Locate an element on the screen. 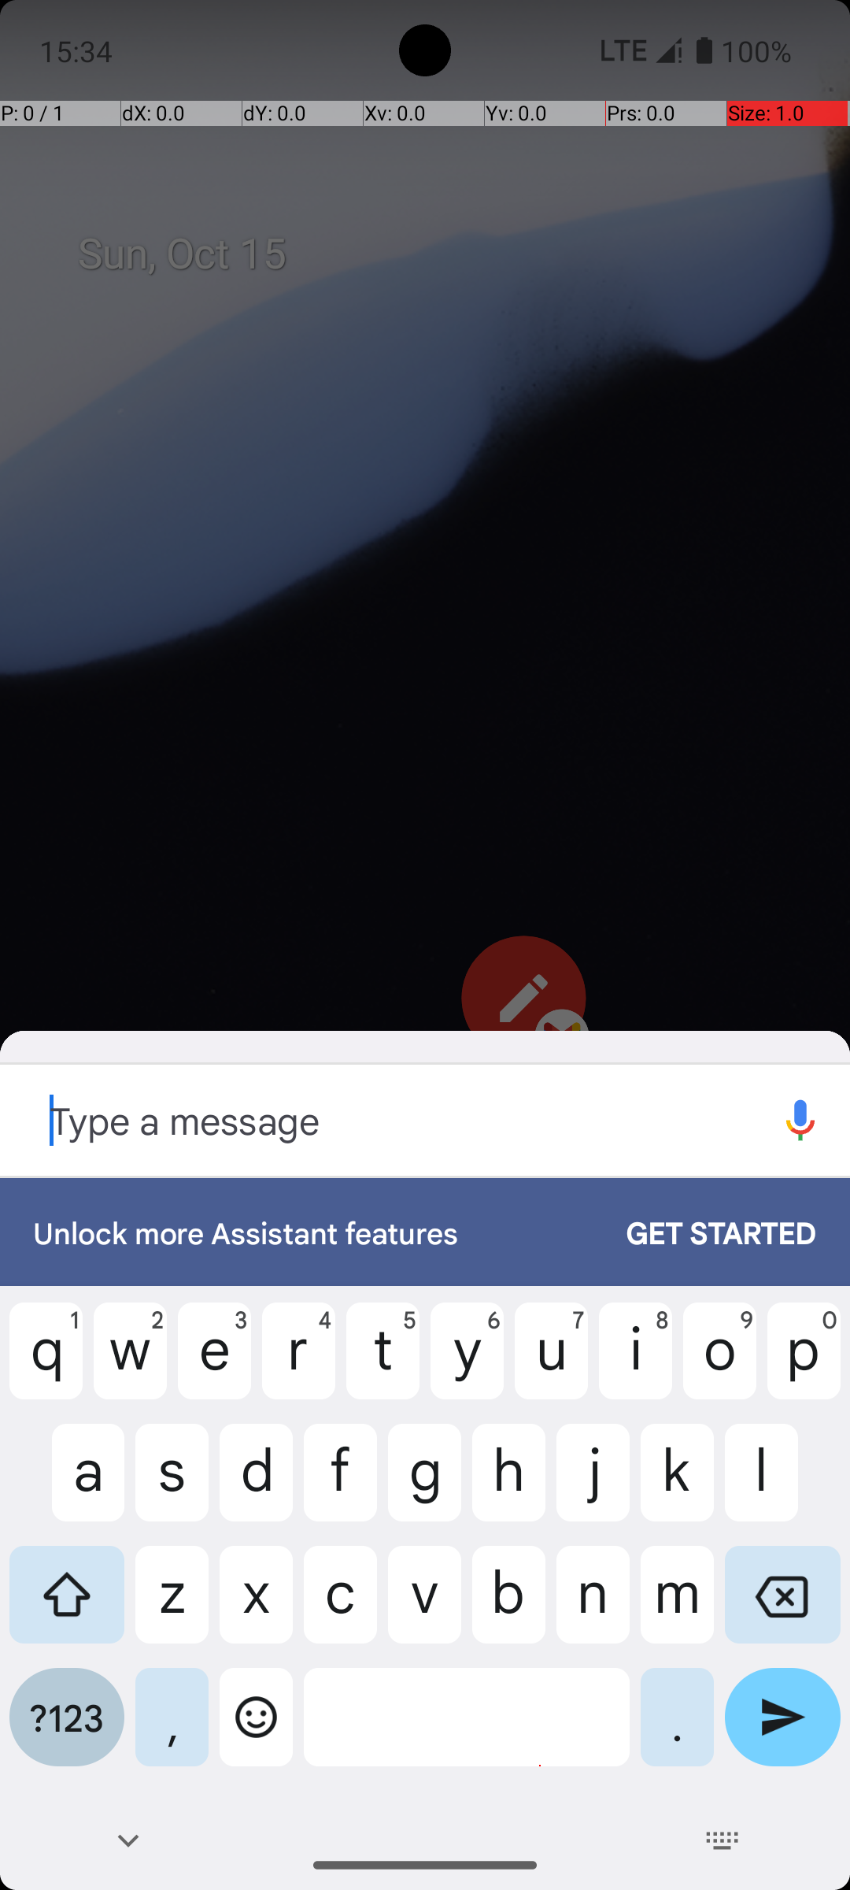 This screenshot has height=1890, width=850. Type a message is located at coordinates (375, 1120).